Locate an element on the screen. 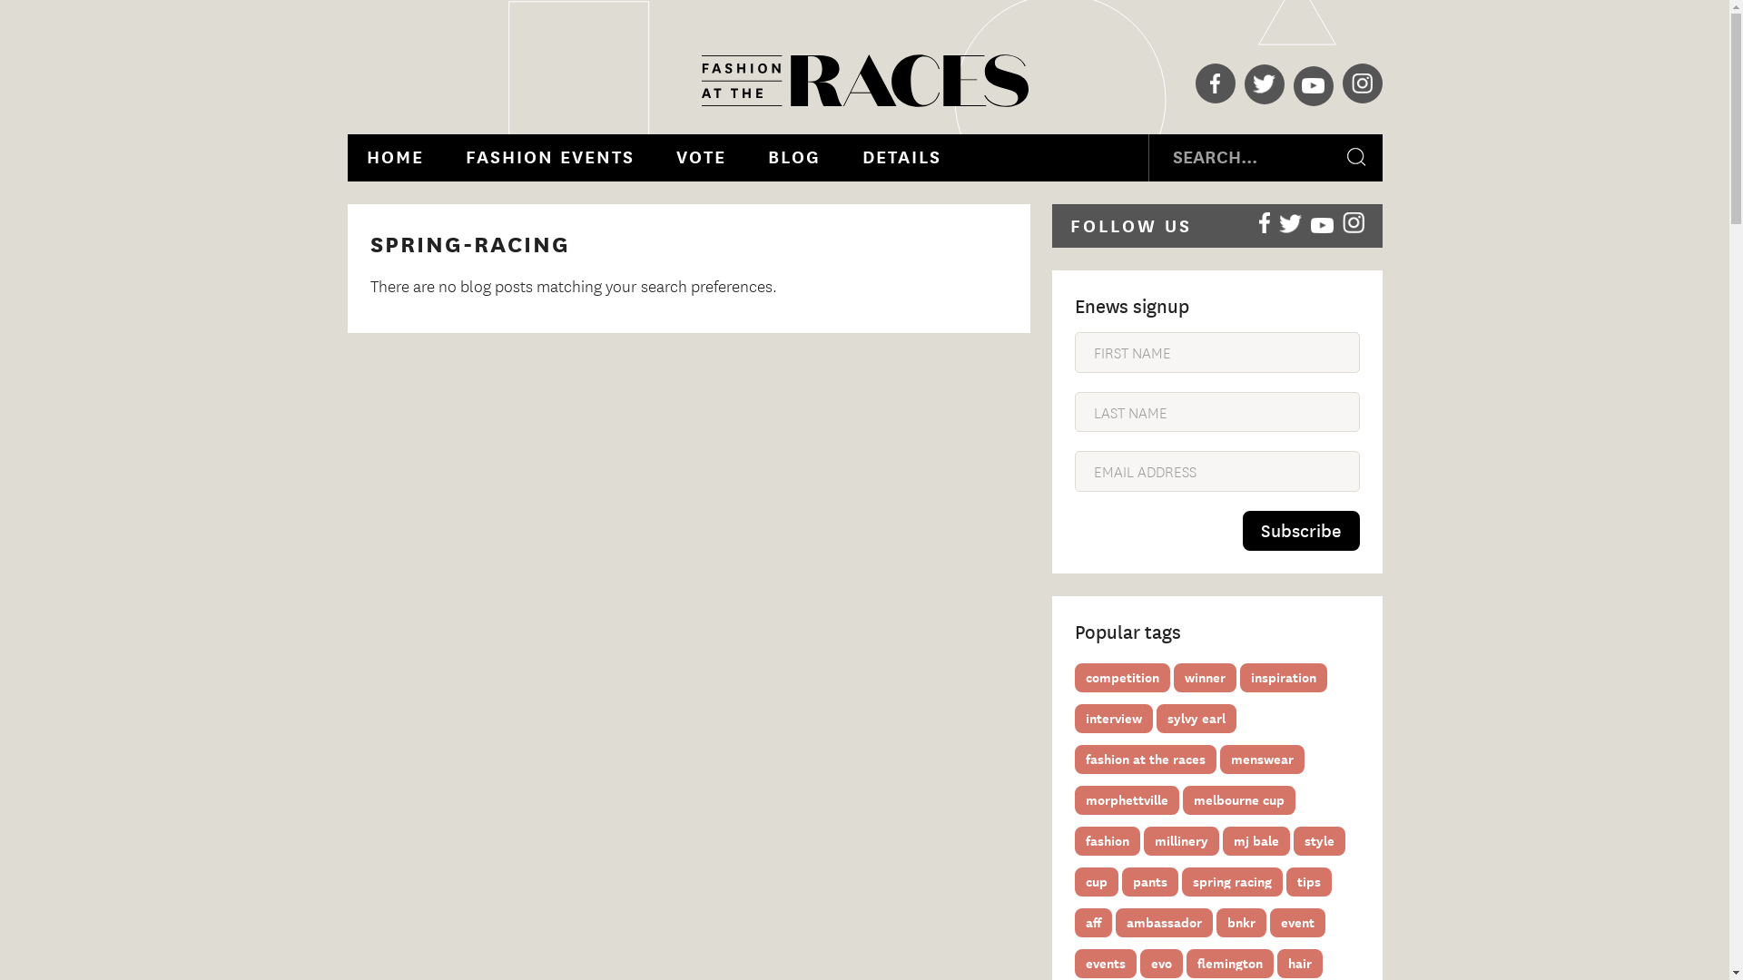  evo is located at coordinates (1162, 964).